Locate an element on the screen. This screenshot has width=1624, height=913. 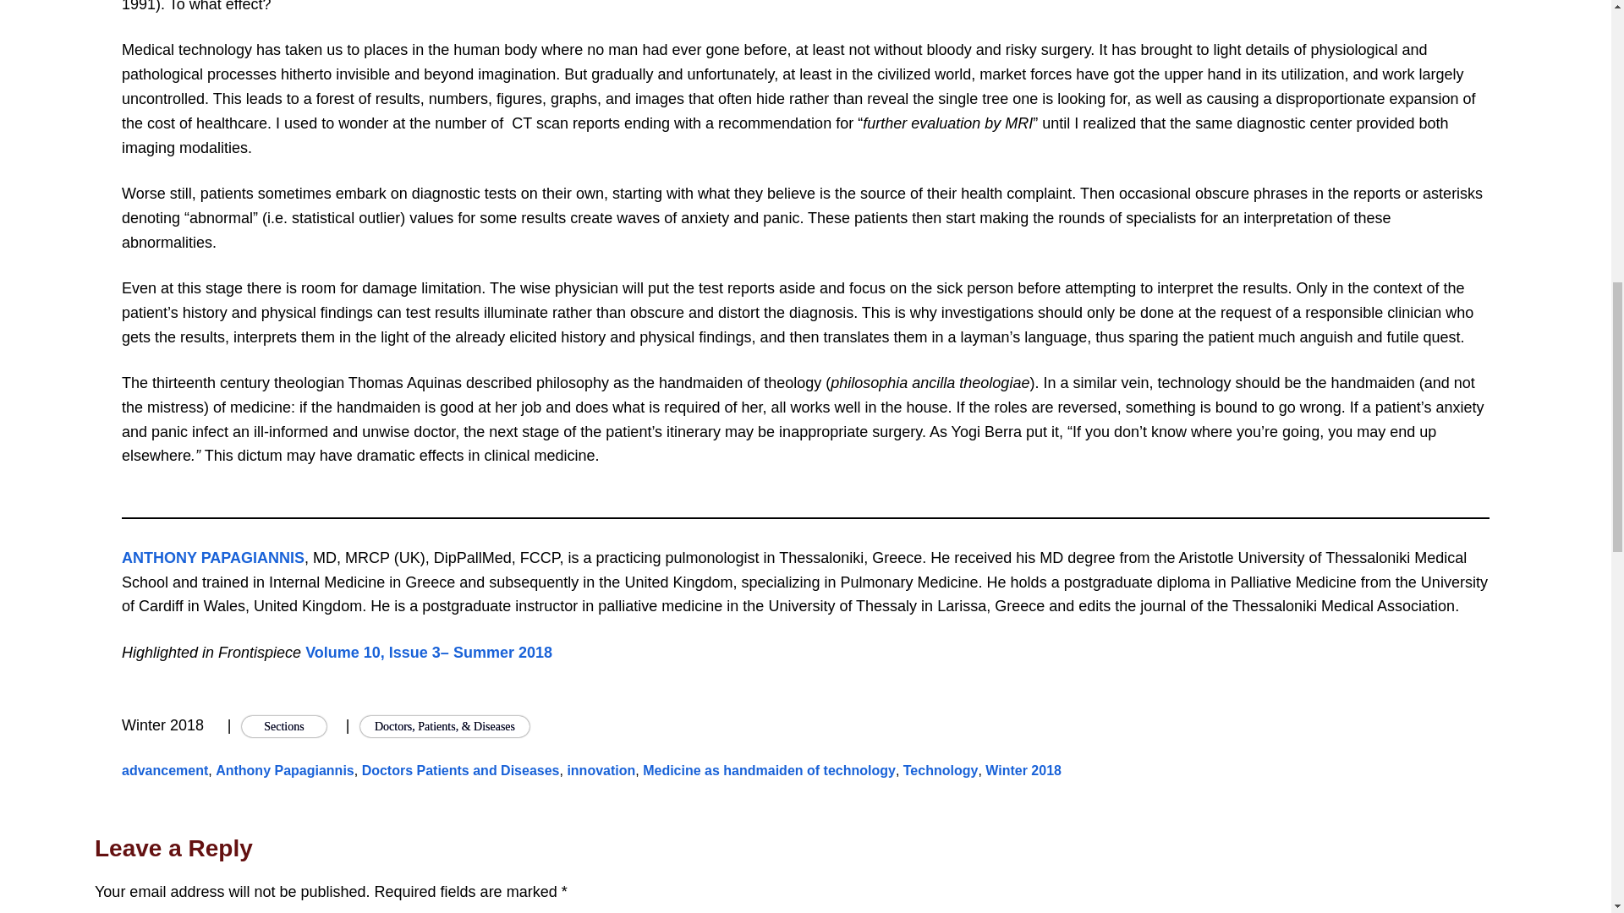
Doctors Patients and Diseases is located at coordinates (461, 770).